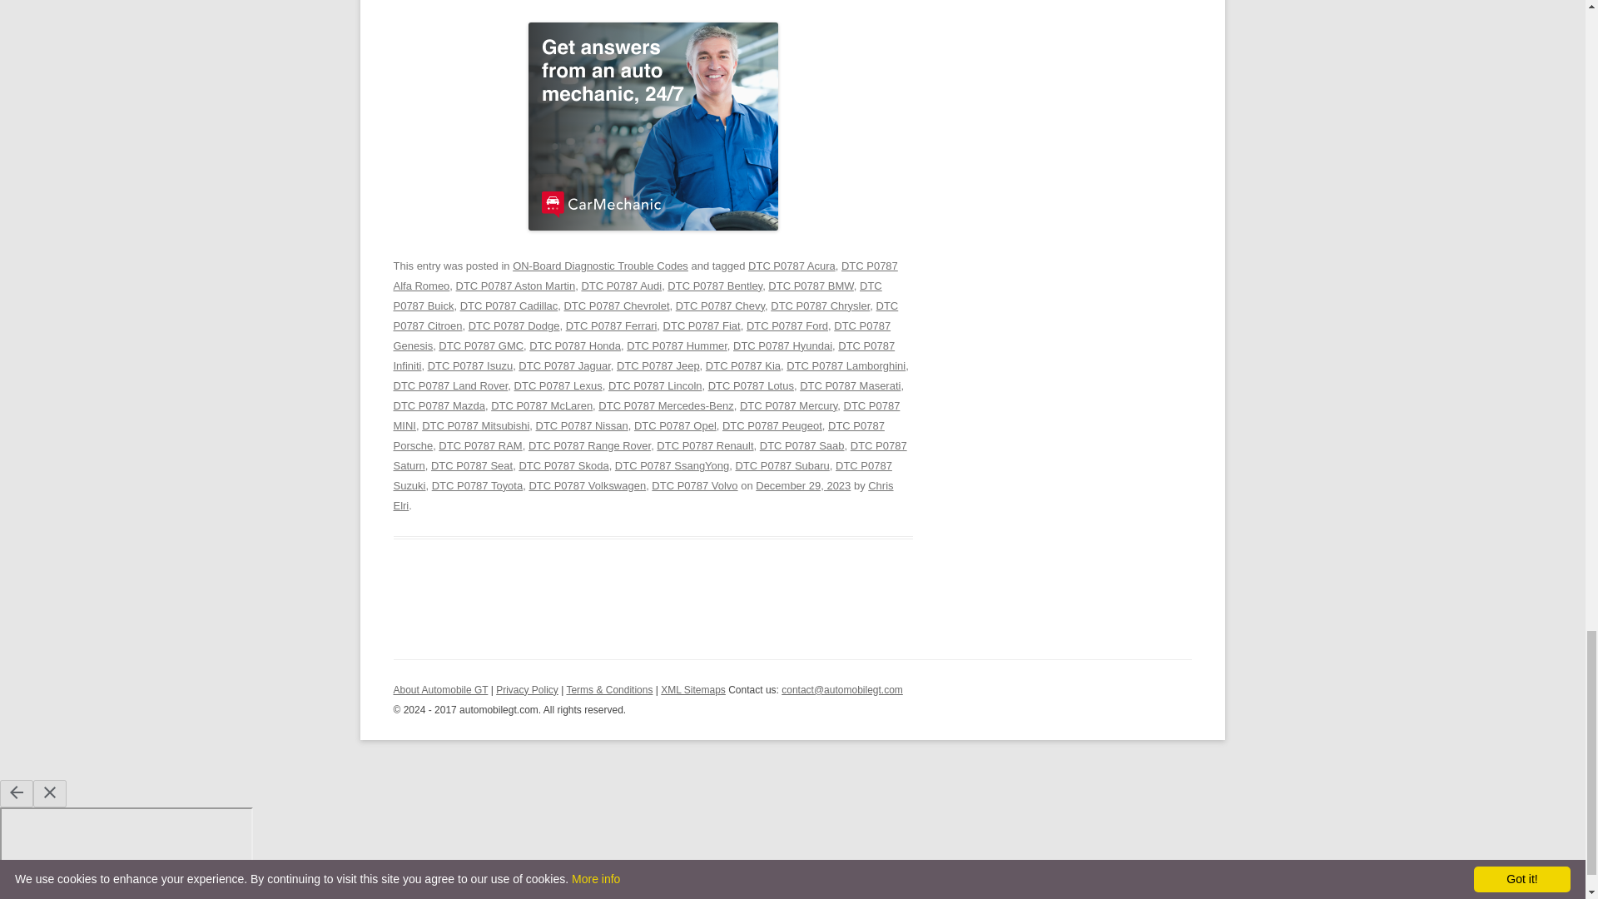 This screenshot has height=899, width=1598. Describe the element at coordinates (509, 305) in the screenshot. I see `DTC P0787 Cadillac` at that location.